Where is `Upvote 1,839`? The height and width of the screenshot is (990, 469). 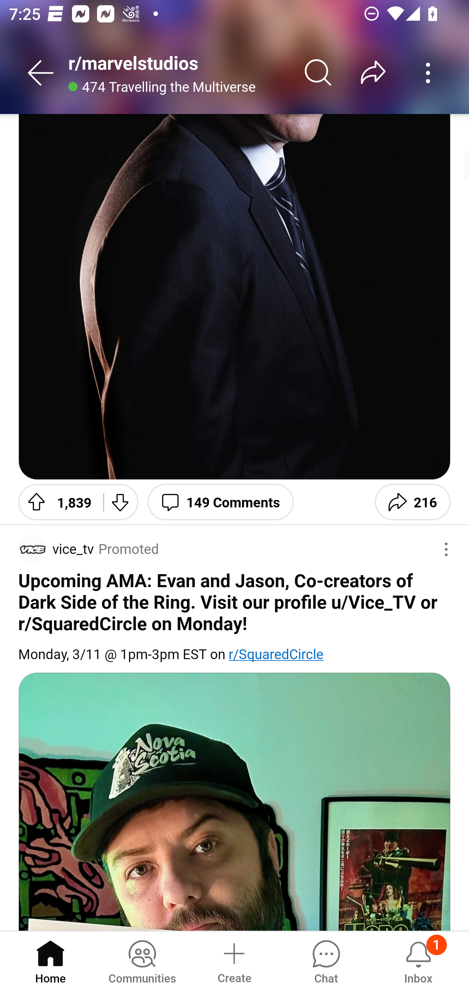 Upvote 1,839 is located at coordinates (56, 502).